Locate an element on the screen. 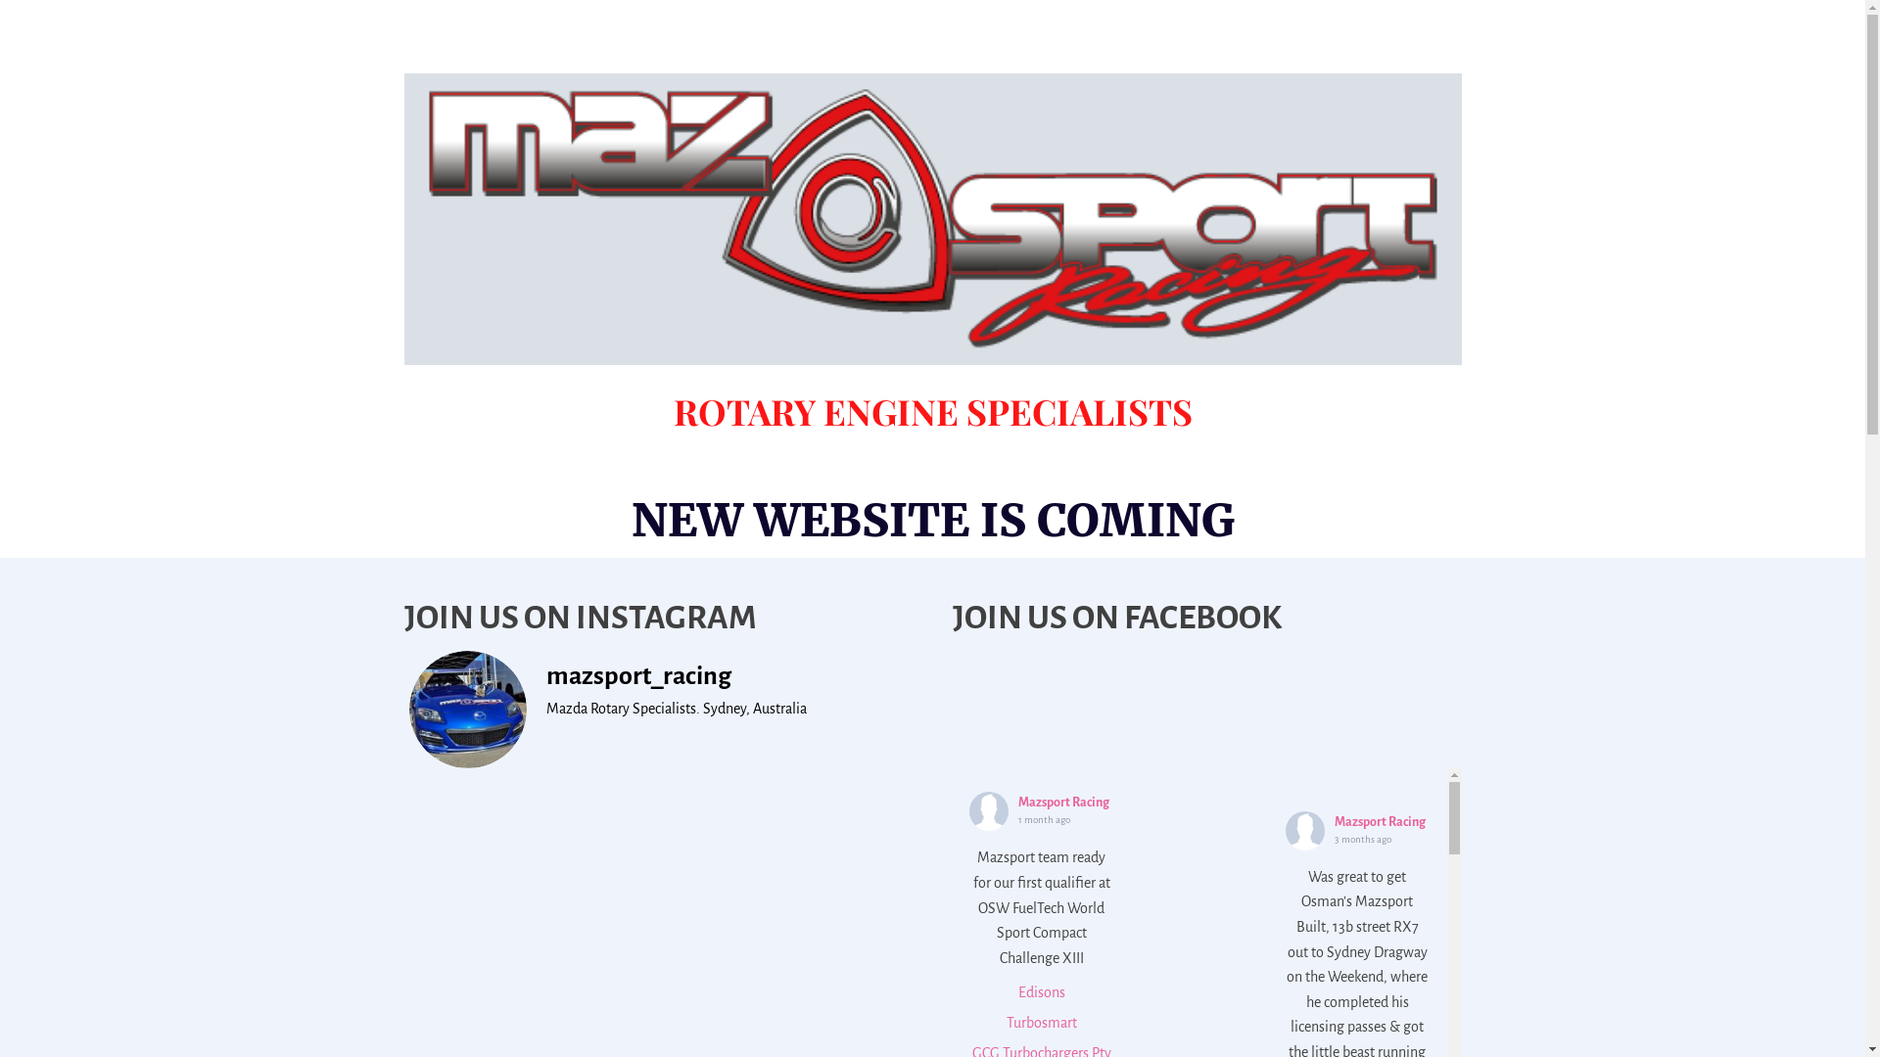  Mazsport Racing is located at coordinates (1063, 803).